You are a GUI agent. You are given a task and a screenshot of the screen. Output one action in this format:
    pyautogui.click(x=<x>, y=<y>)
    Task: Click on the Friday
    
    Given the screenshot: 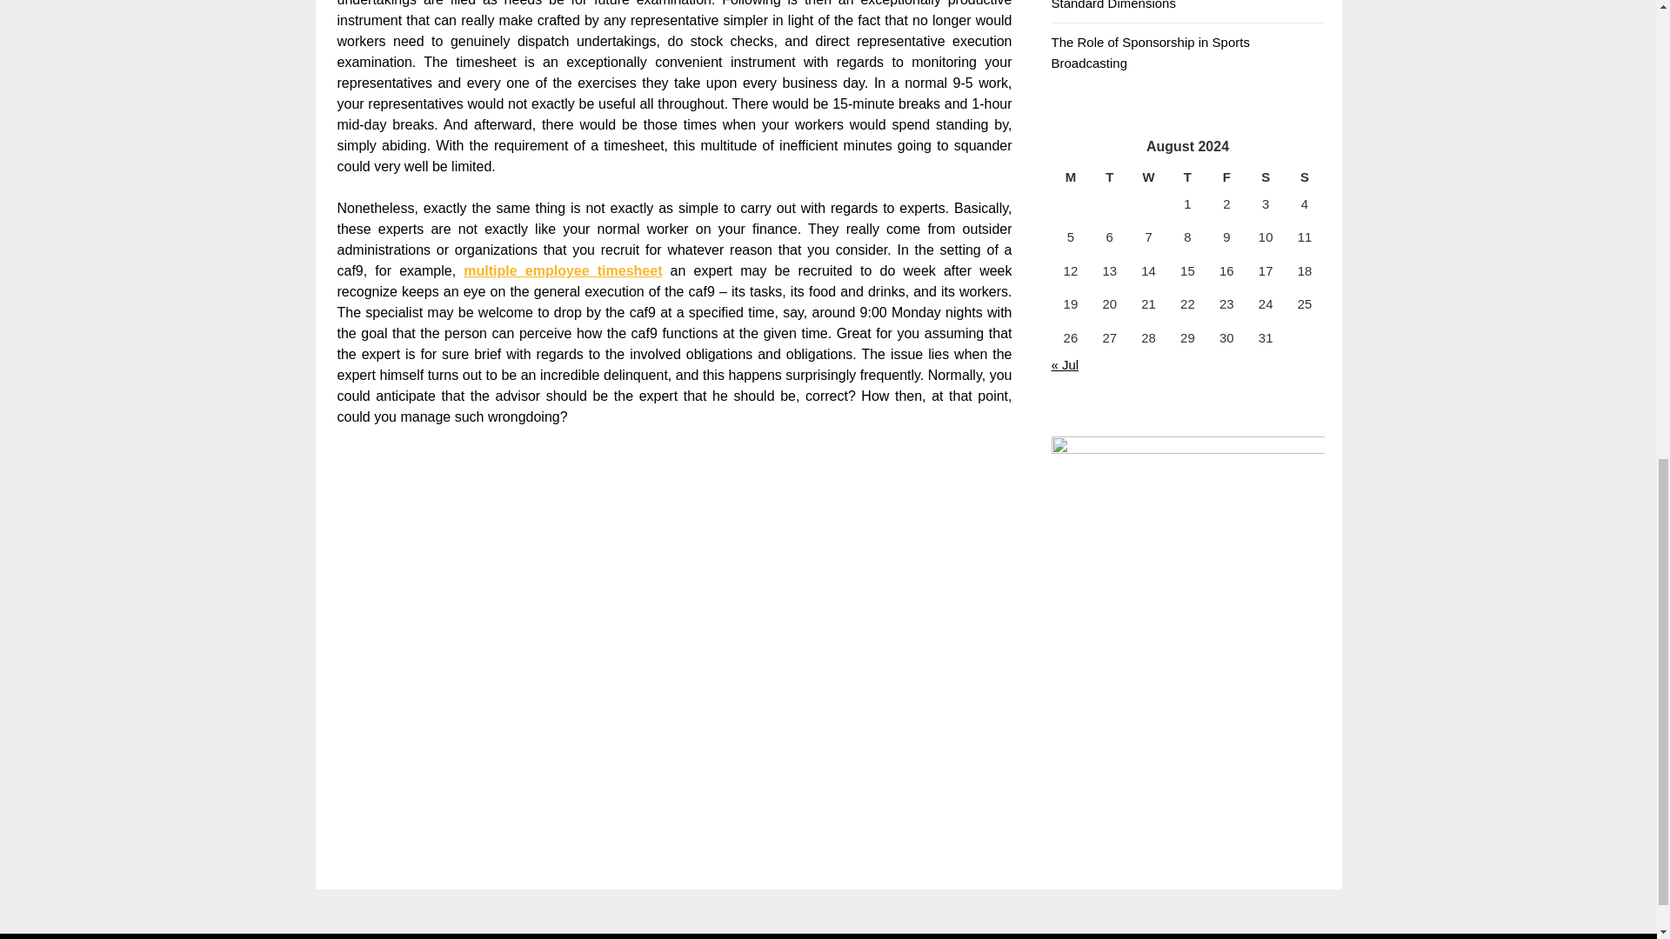 What is the action you would take?
    pyautogui.click(x=1226, y=177)
    